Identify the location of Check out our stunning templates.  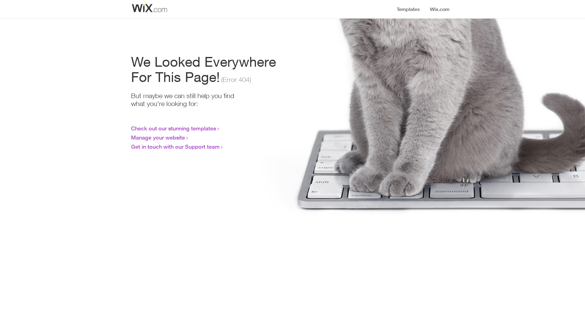
(174, 128).